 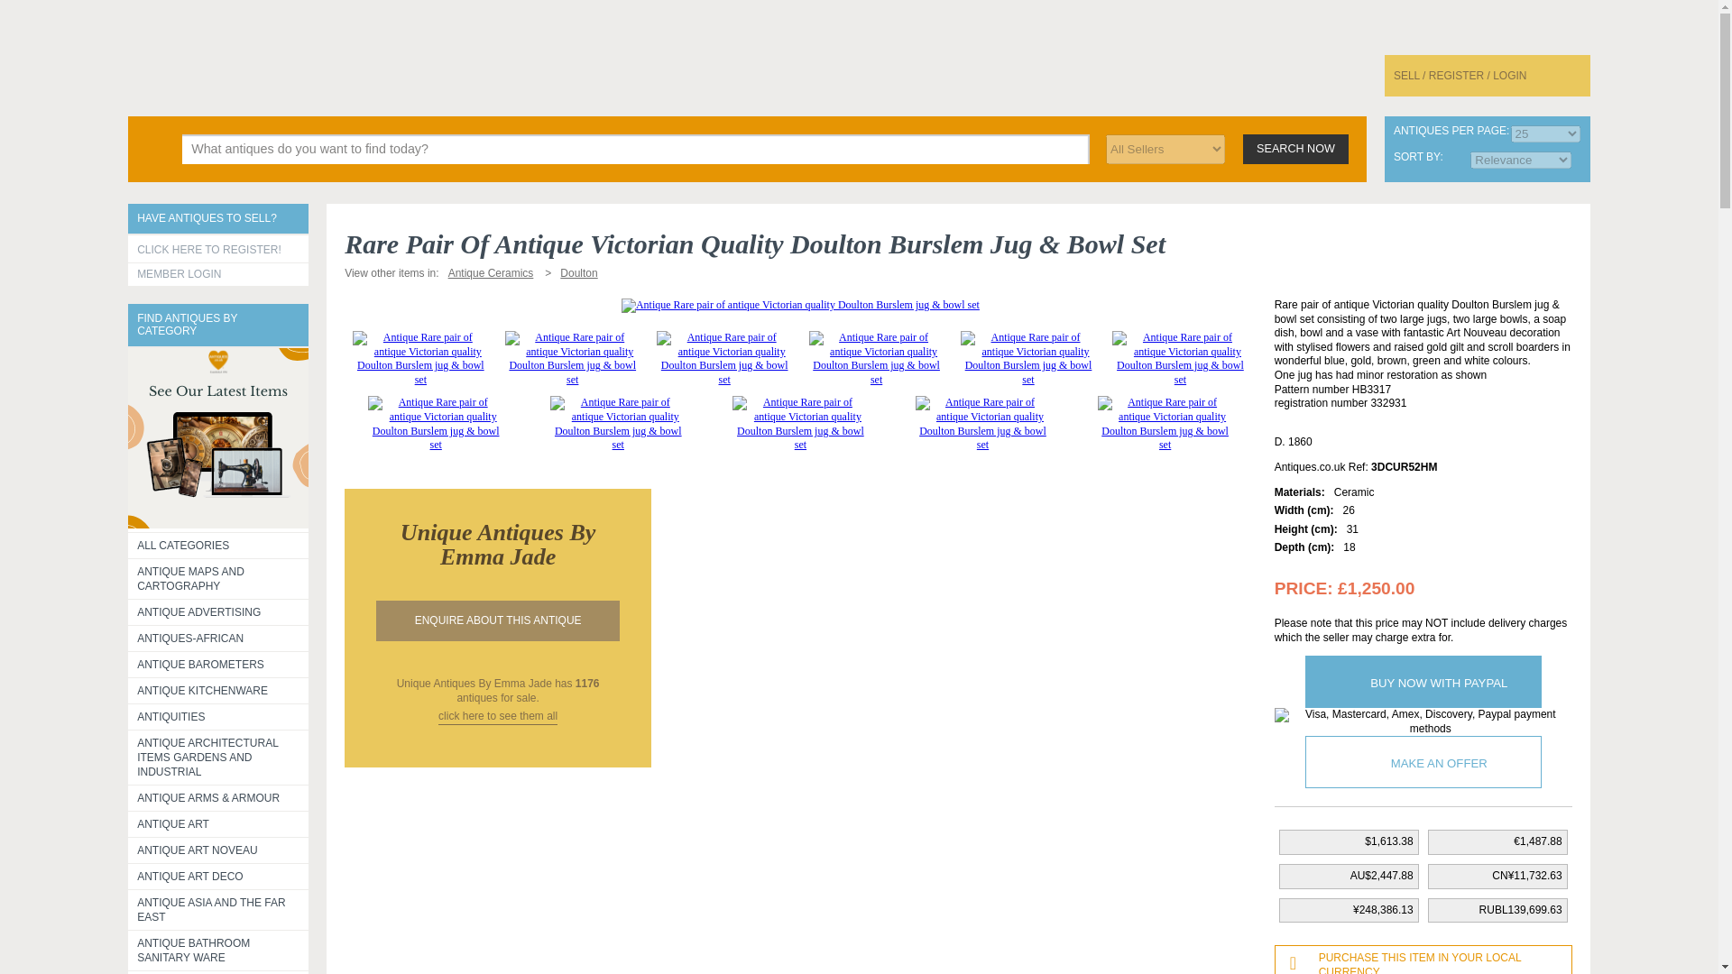 I want to click on ALL CATEGORIES, so click(x=218, y=544).